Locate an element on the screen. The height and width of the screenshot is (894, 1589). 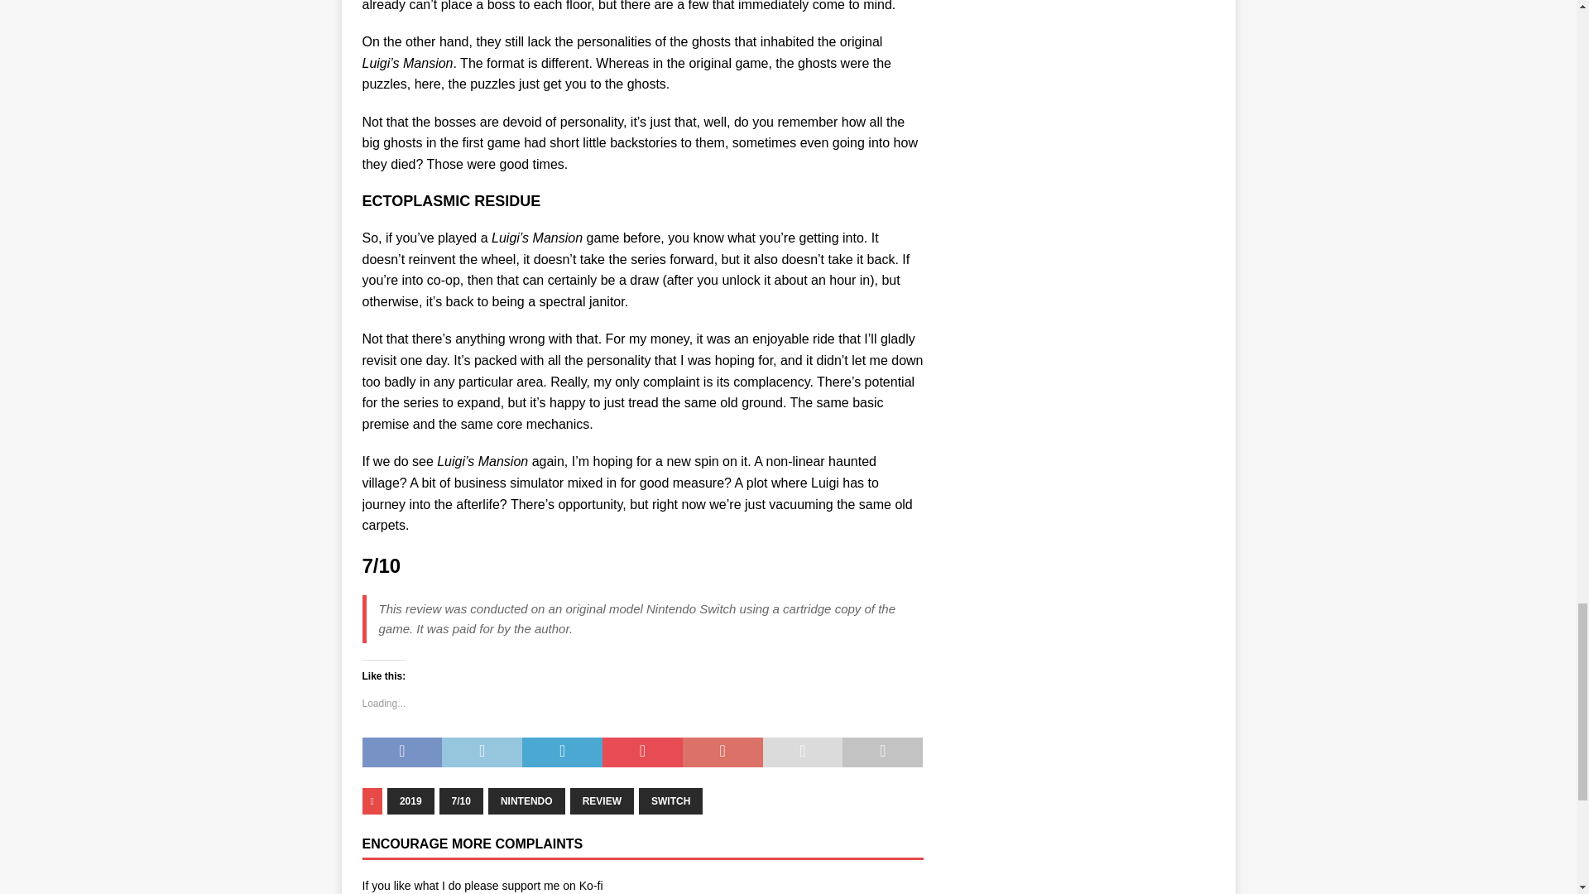
REVIEW is located at coordinates (602, 800).